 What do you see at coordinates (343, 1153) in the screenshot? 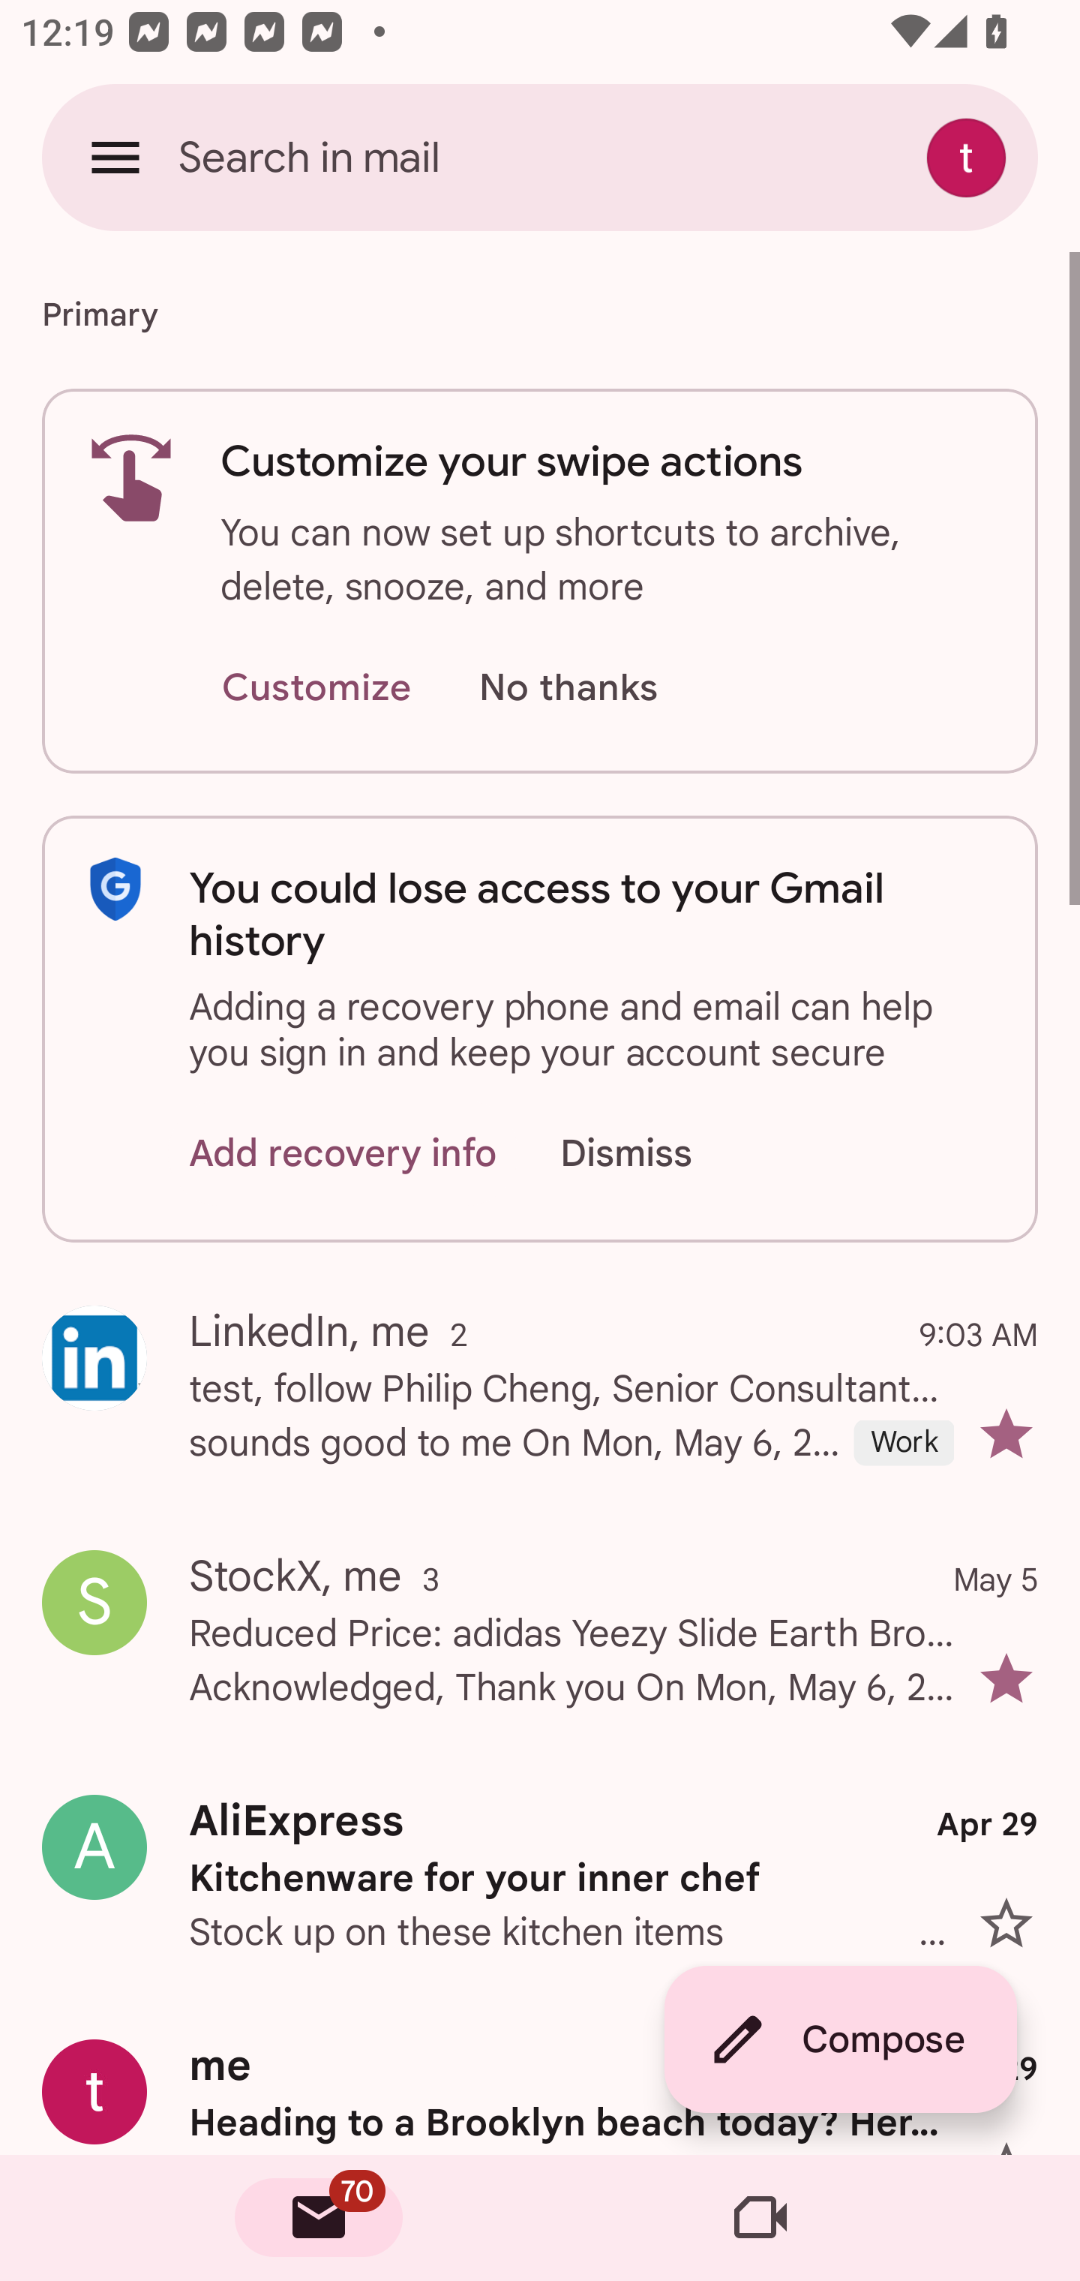
I see `Add recovery info` at bounding box center [343, 1153].